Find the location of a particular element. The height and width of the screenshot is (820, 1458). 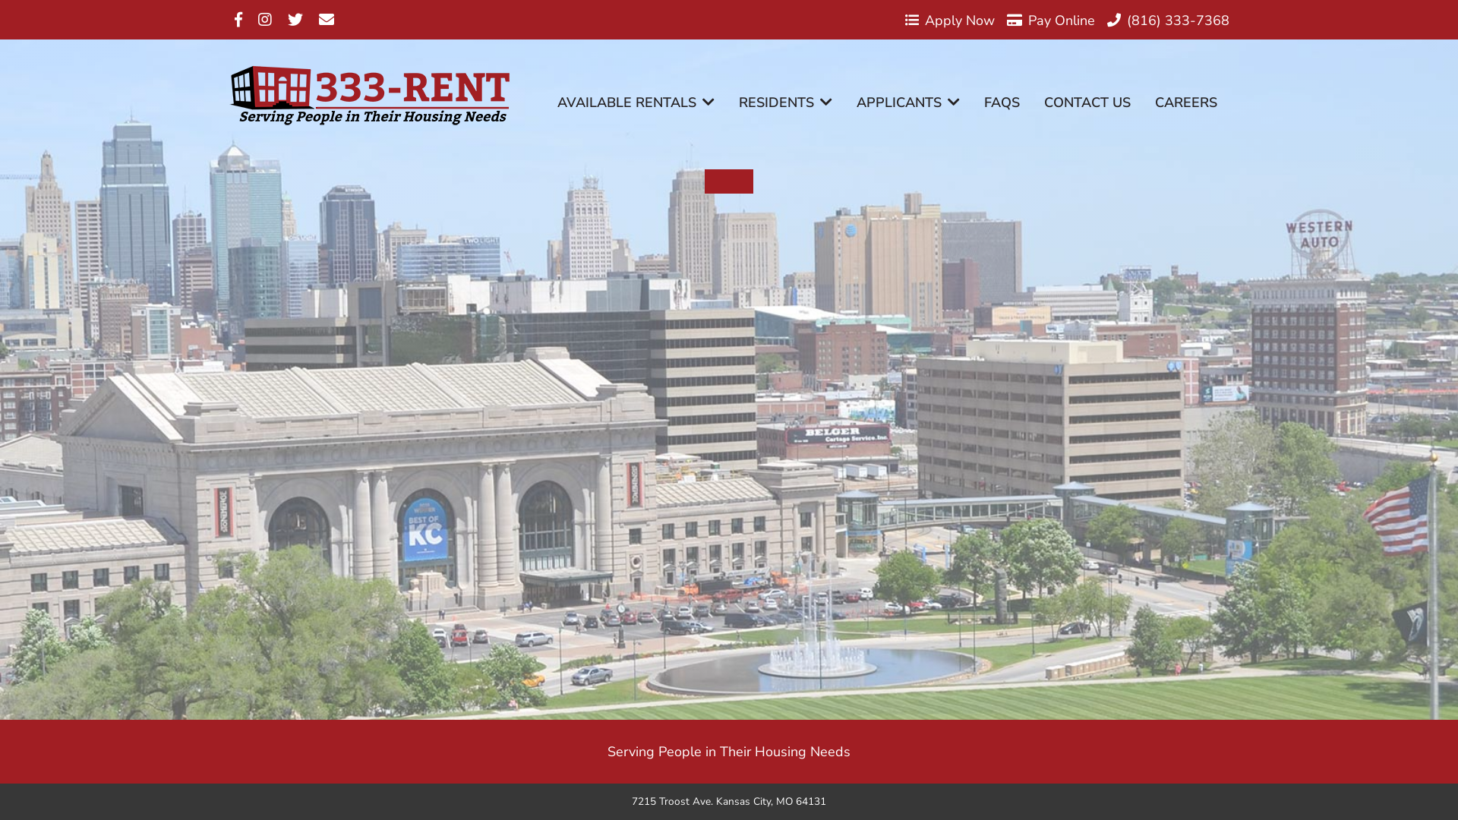

CONTACT US is located at coordinates (1087, 102).